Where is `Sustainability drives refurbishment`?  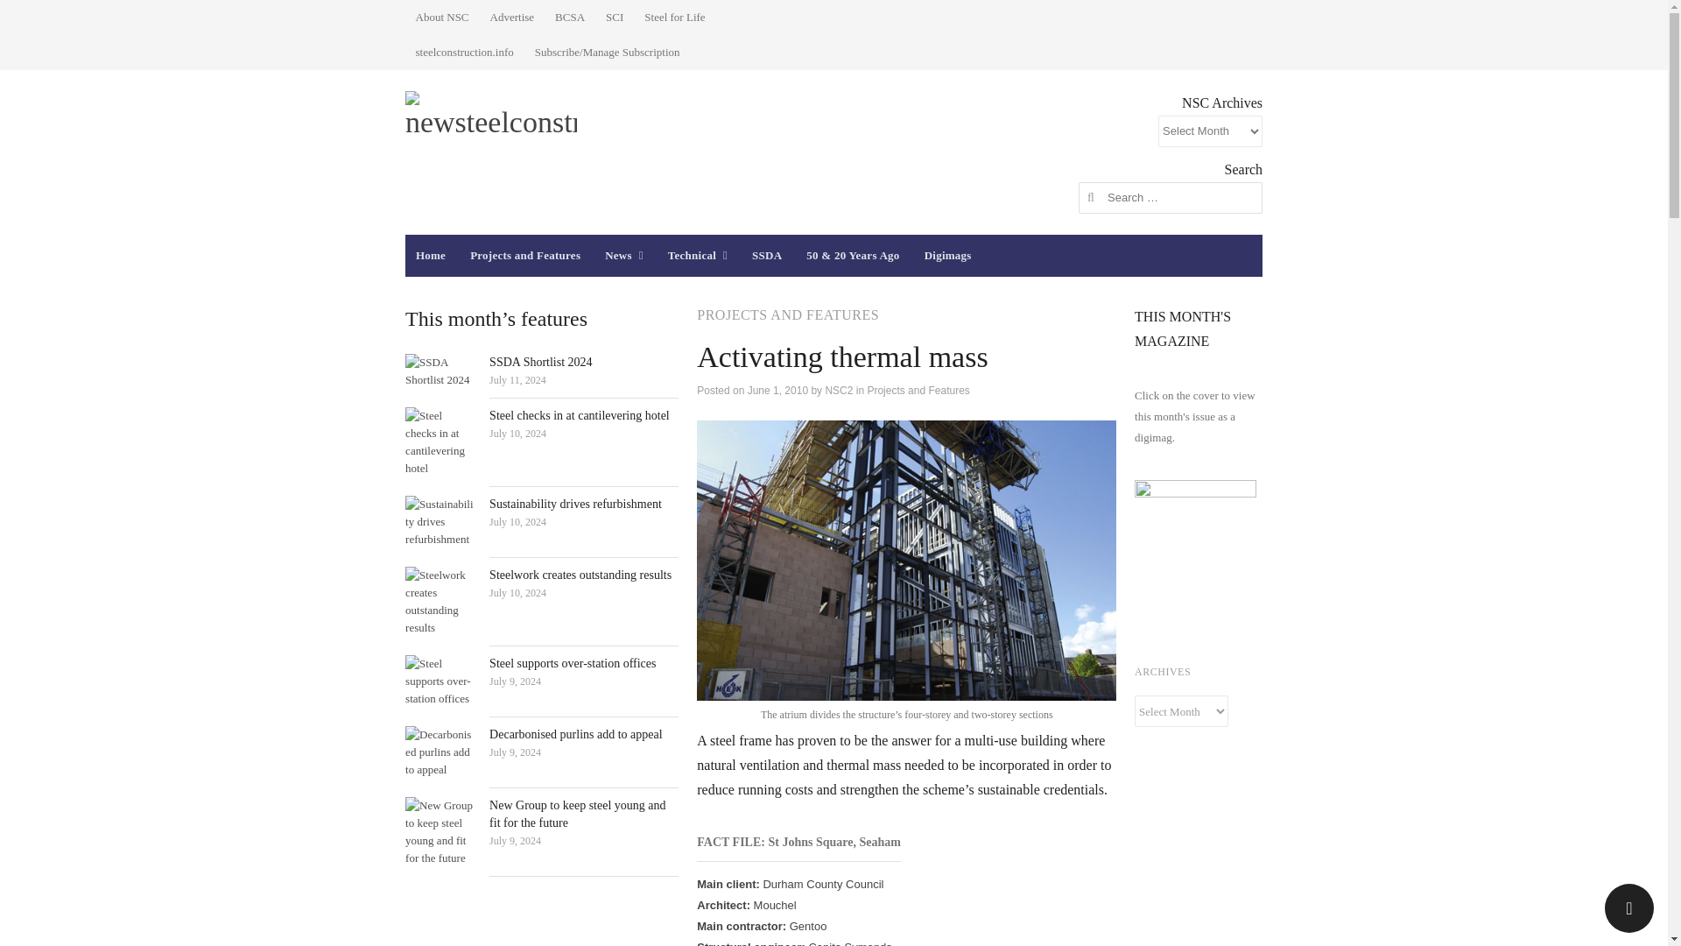
Sustainability drives refurbishment is located at coordinates (440, 522).